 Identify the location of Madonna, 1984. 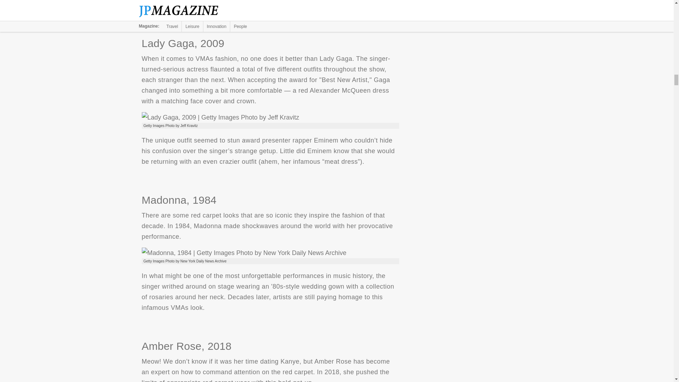
(244, 253).